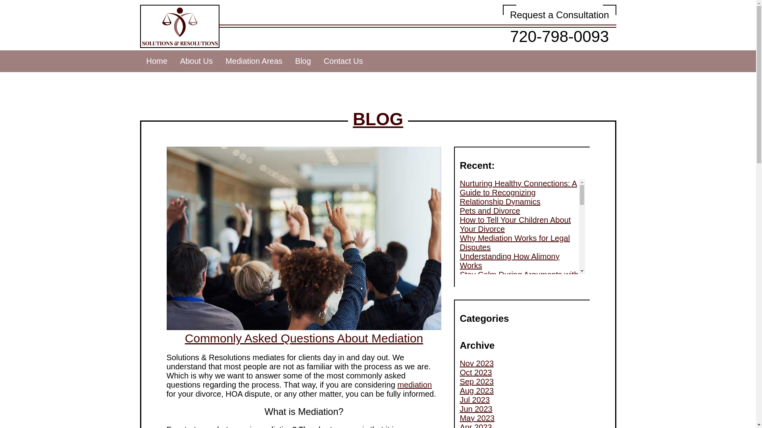 The image size is (762, 428). Describe the element at coordinates (475, 373) in the screenshot. I see `BLOG` at that location.